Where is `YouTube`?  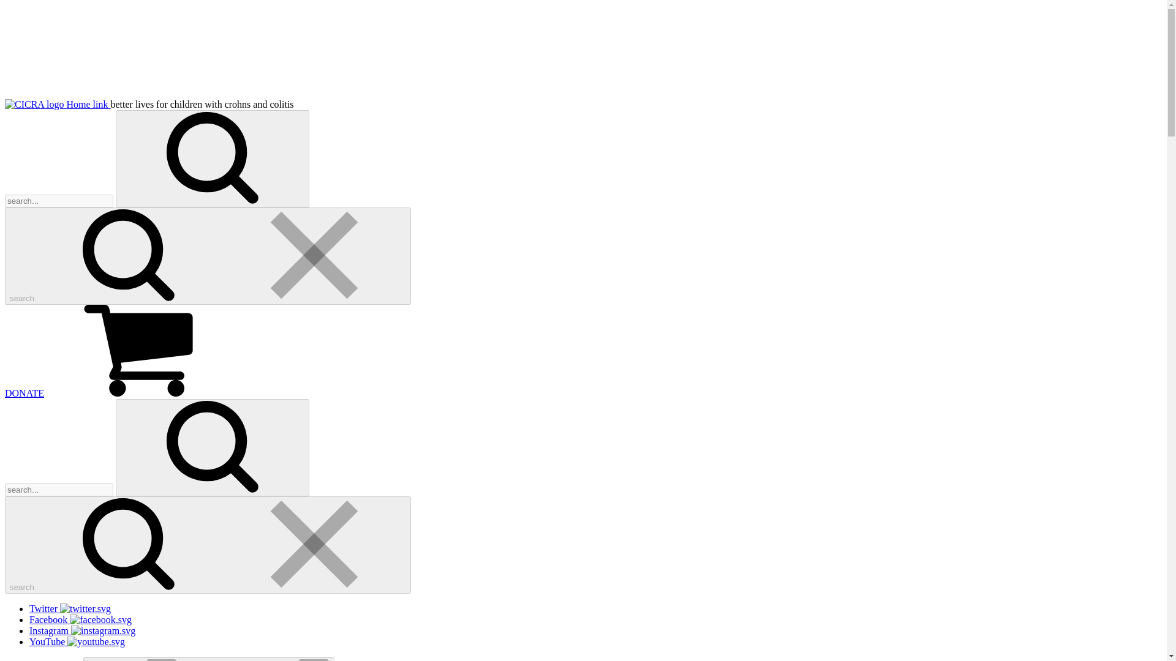
YouTube is located at coordinates (77, 641).